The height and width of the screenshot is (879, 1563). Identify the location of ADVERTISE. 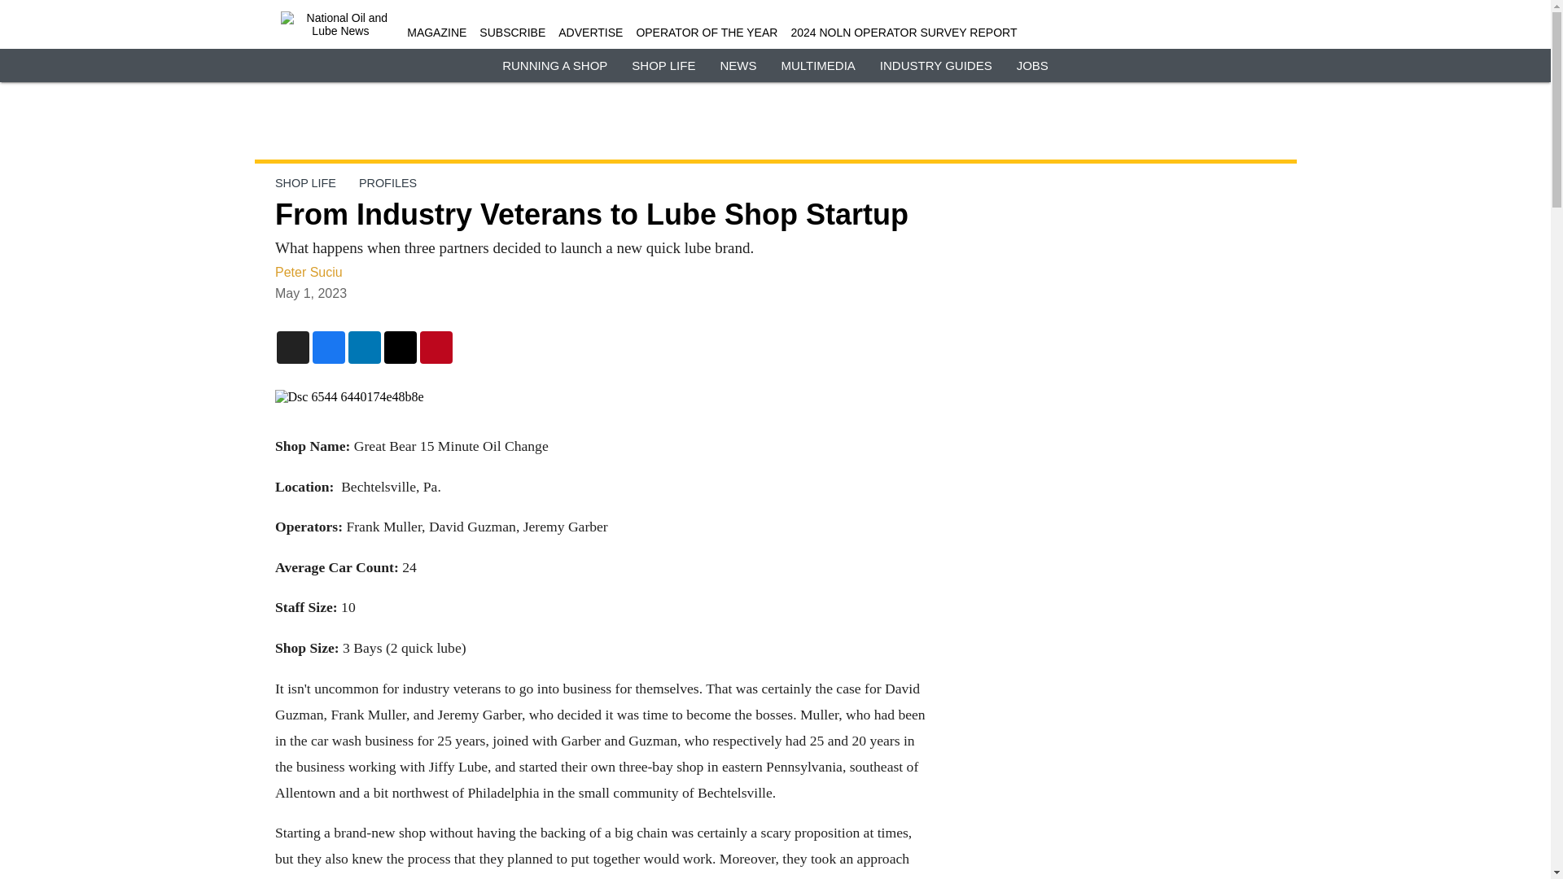
(589, 33).